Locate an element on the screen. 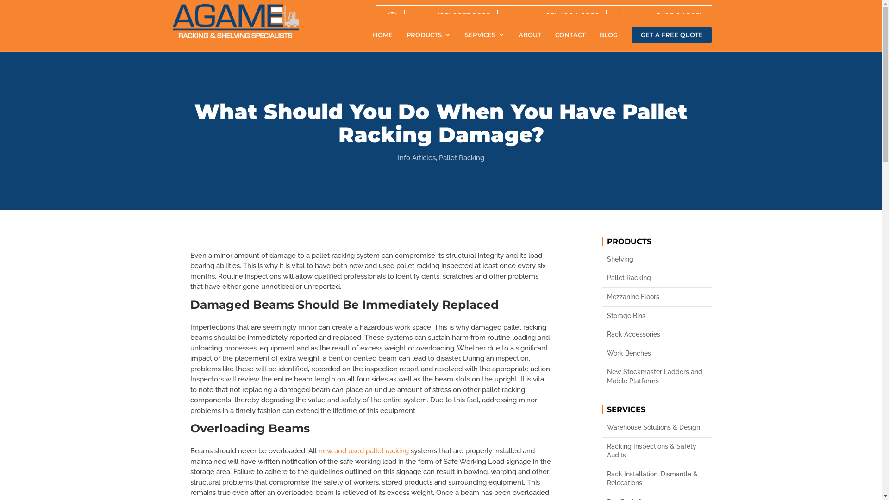 The image size is (889, 500). 0416 046 161 is located at coordinates (678, 16).